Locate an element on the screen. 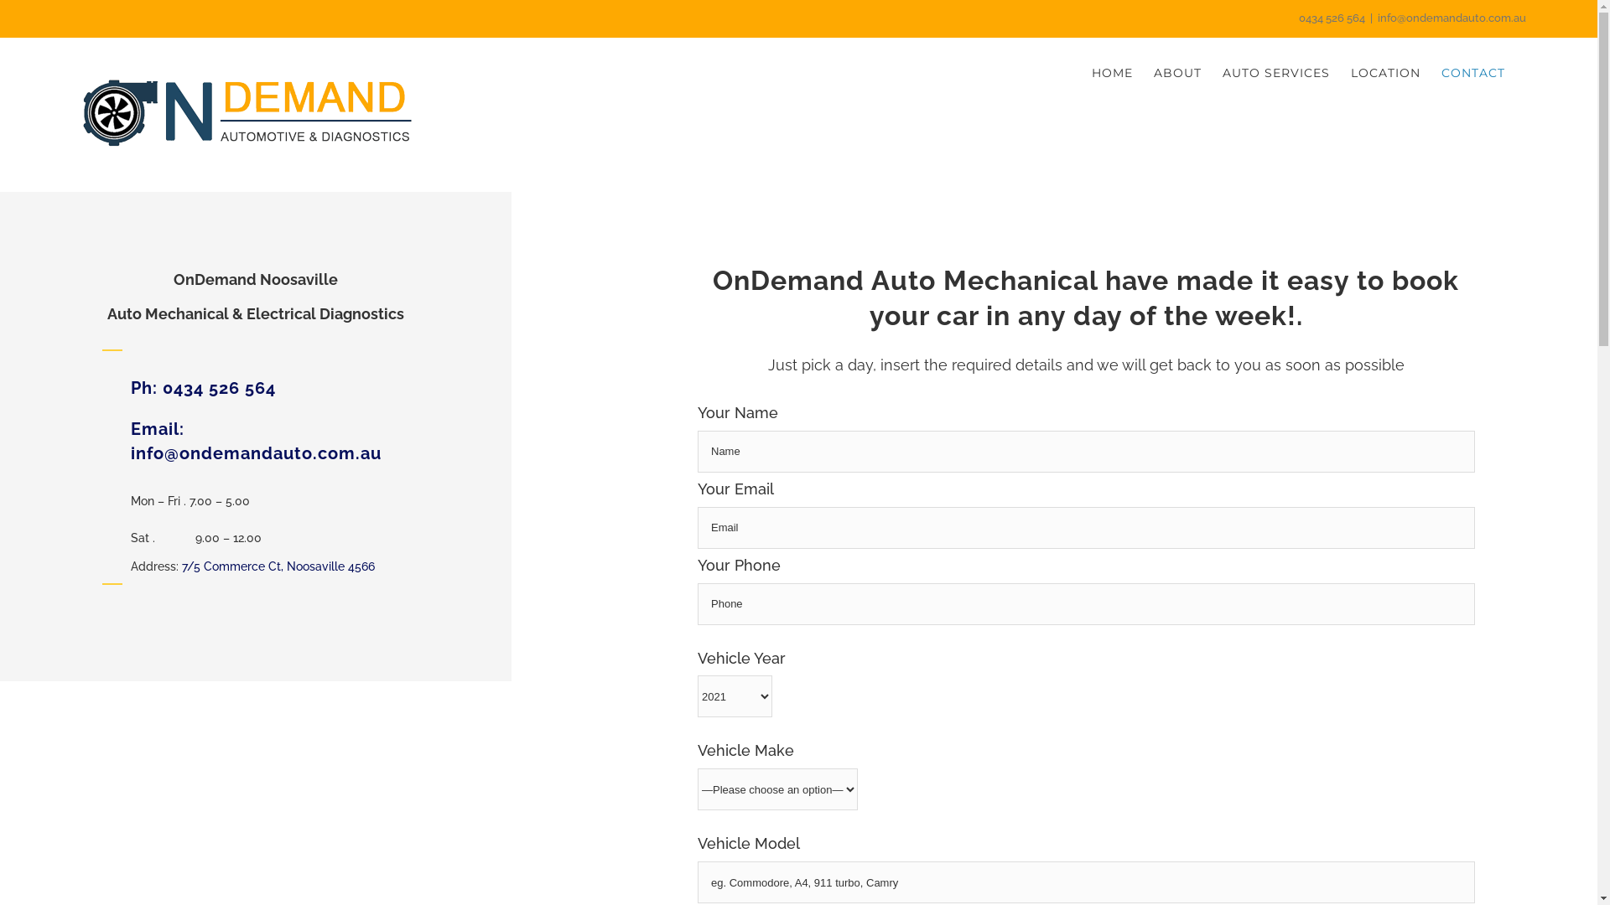 The width and height of the screenshot is (1610, 905). 7/5 Commerce Ct, Noosaville 4566 is located at coordinates (278, 566).